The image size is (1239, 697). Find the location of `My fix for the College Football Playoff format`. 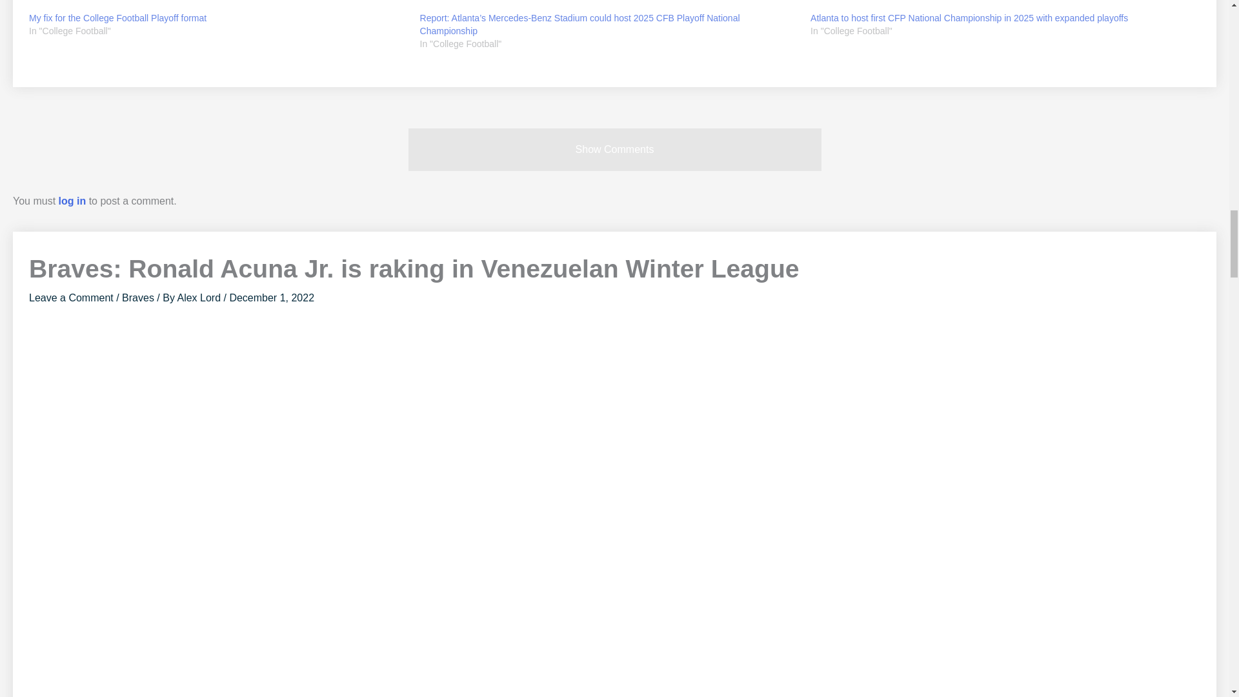

My fix for the College Football Playoff format is located at coordinates (117, 18).